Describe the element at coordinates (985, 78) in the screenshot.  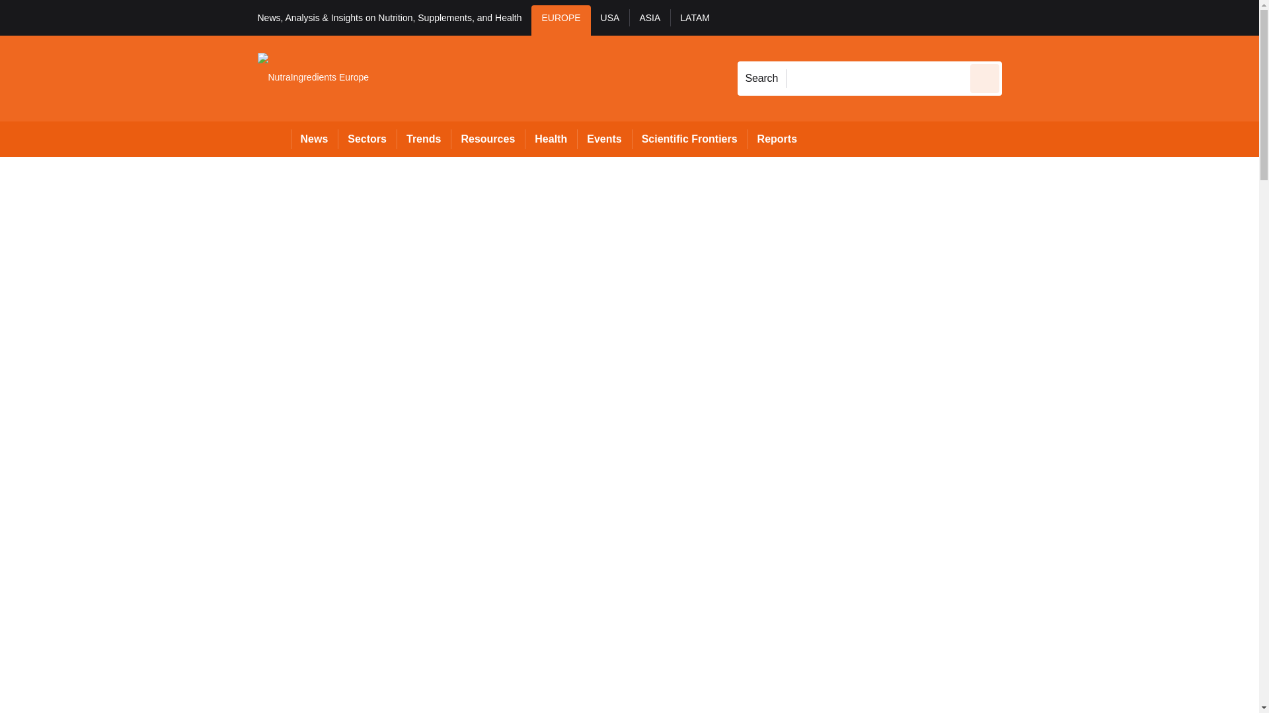
I see `Send` at that location.